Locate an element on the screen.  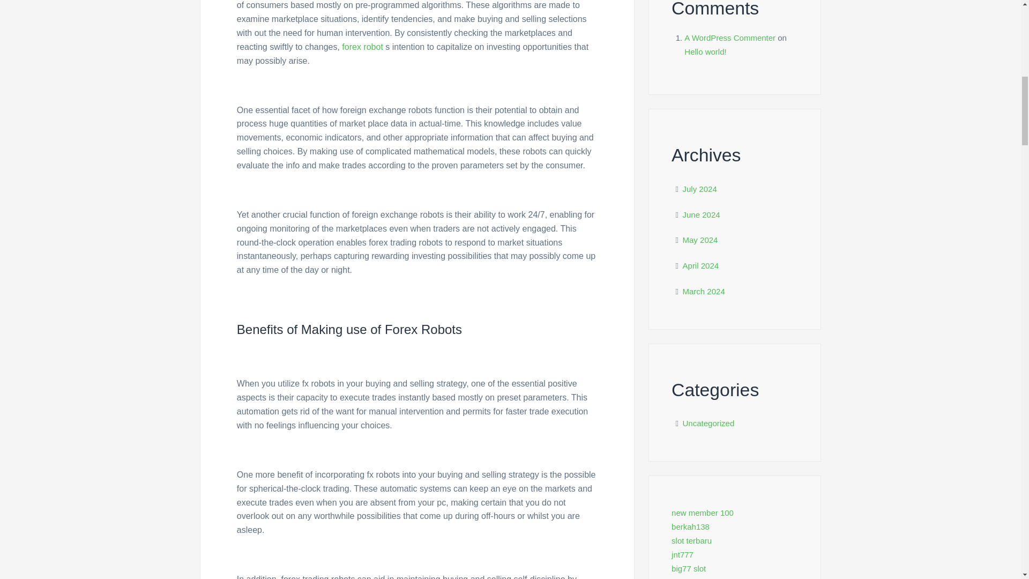
awalslot is located at coordinates (686, 578).